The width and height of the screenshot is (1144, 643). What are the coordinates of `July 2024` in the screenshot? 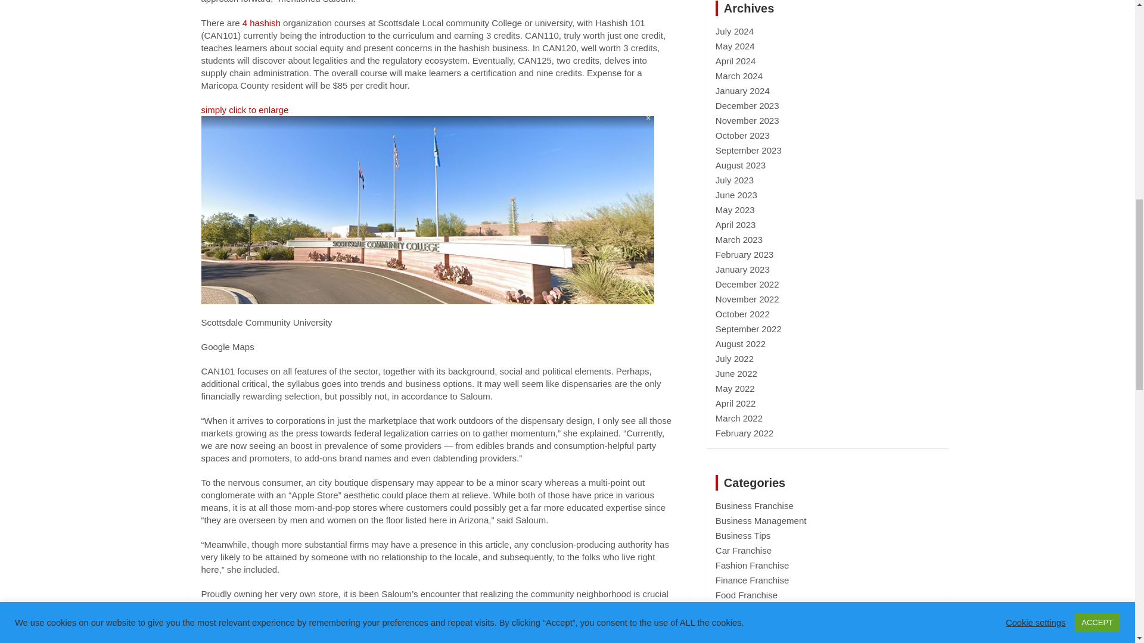 It's located at (735, 31).